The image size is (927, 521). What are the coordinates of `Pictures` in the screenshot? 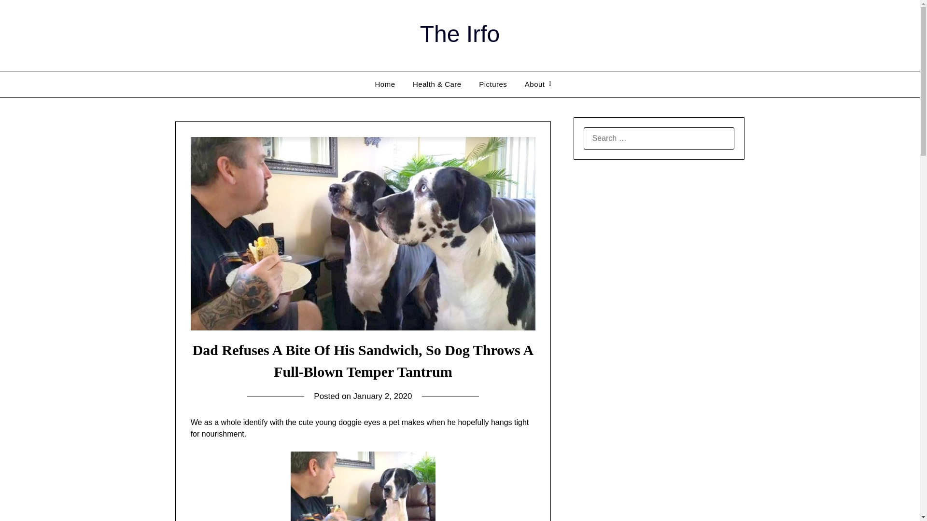 It's located at (492, 84).